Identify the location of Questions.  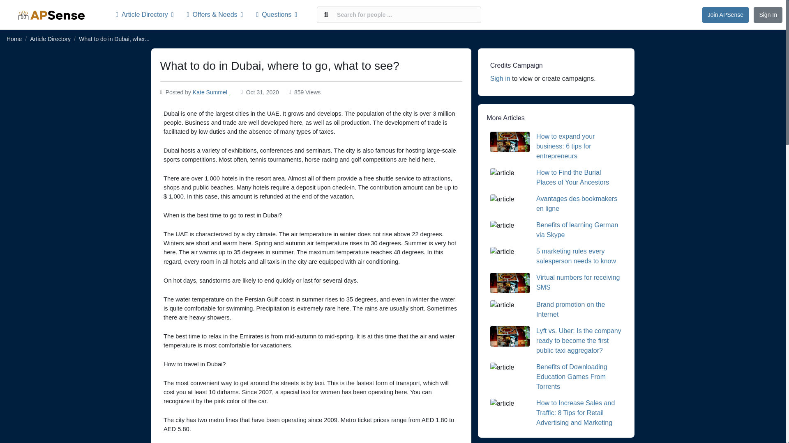
(276, 15).